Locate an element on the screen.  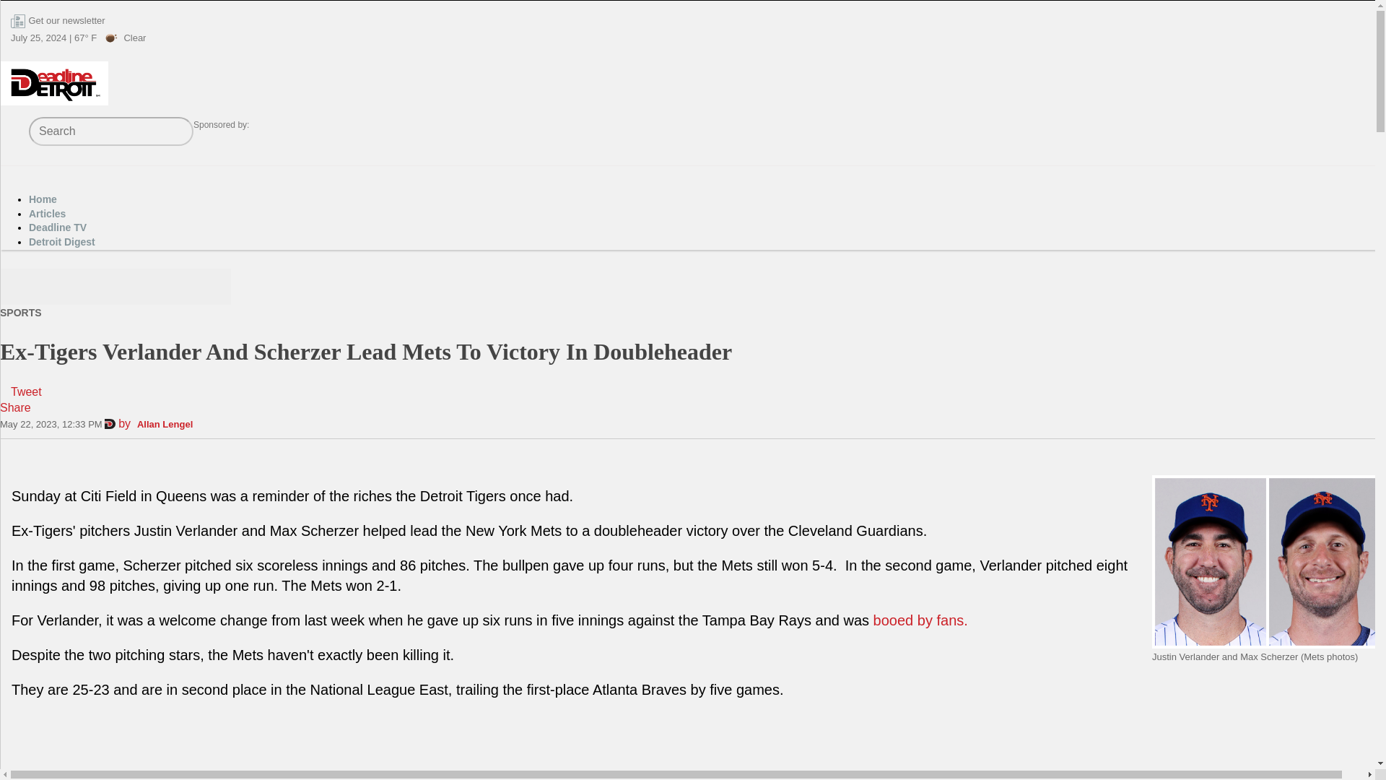
Deadline TV is located at coordinates (58, 227).